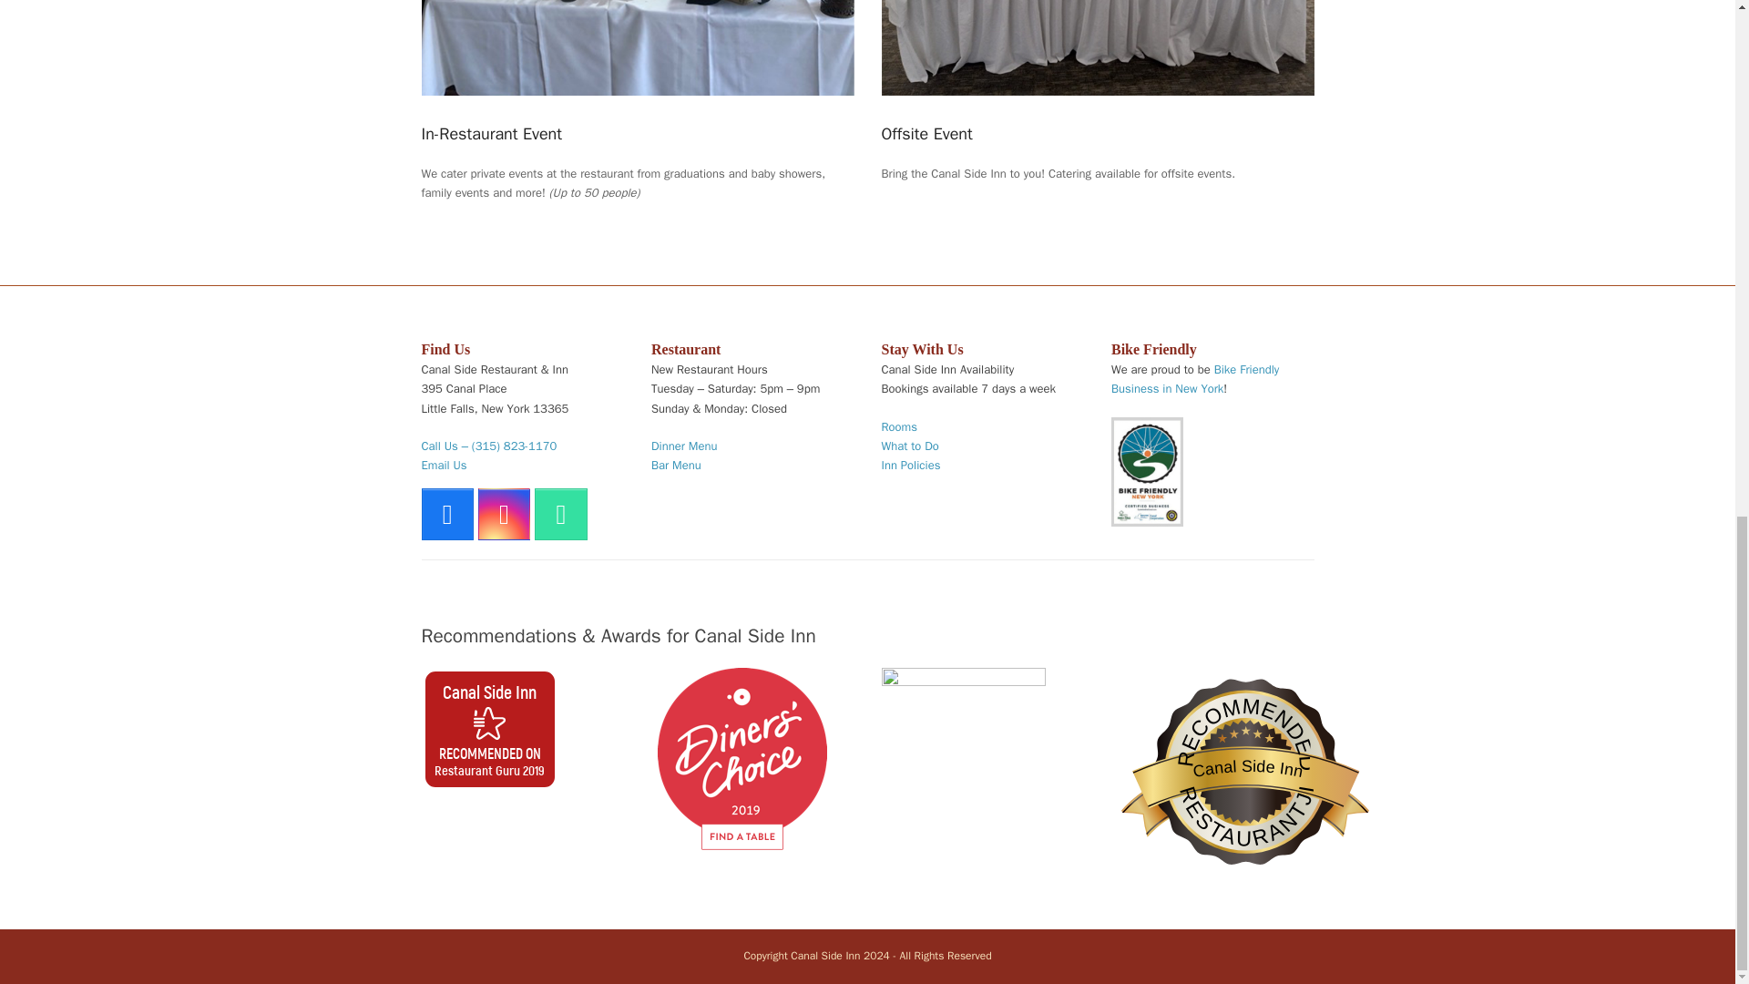 Image resolution: width=1749 pixels, height=984 pixels. I want to click on offsite-event, so click(1098, 47).